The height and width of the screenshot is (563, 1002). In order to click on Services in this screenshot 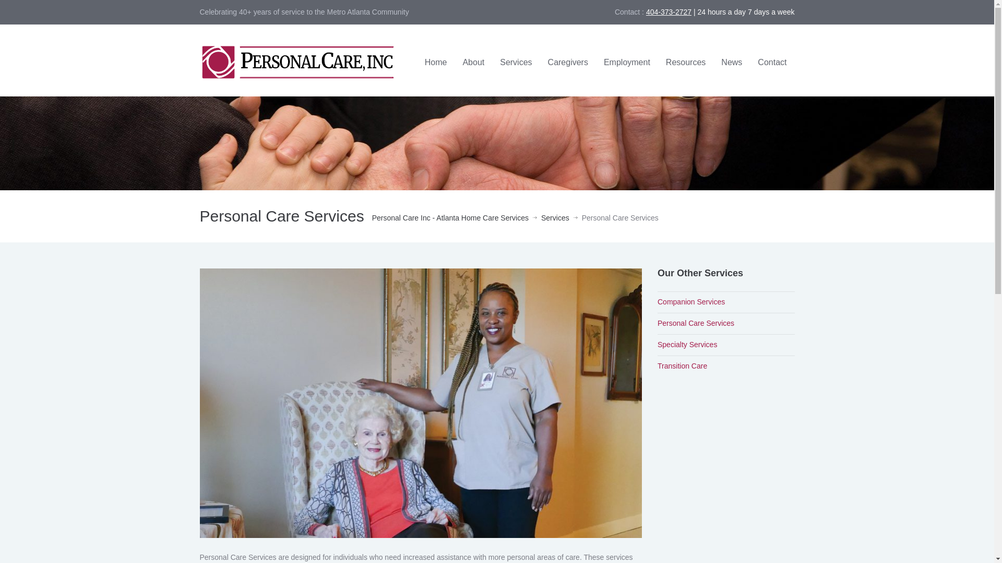, I will do `click(555, 218)`.